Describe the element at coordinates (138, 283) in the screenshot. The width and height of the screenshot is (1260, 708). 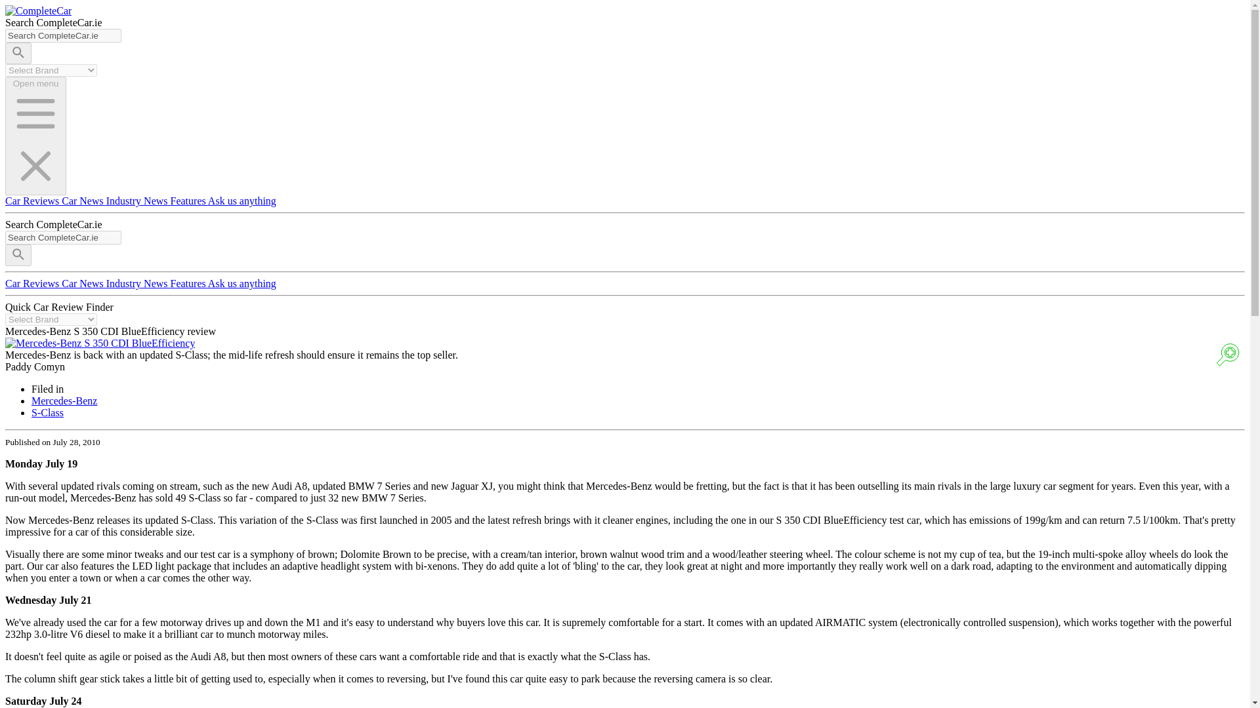
I see `Industry News` at that location.